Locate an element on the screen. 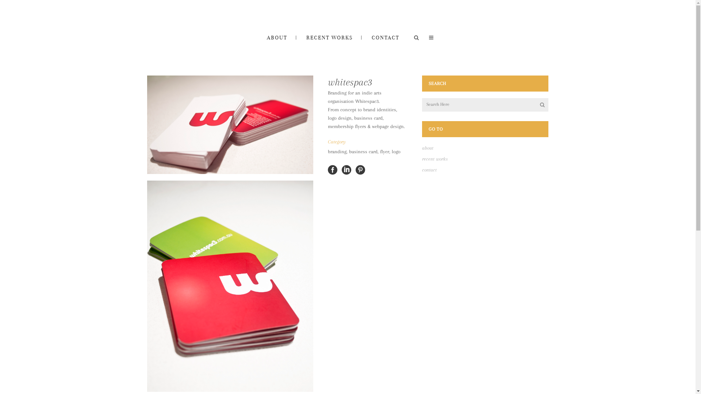 The height and width of the screenshot is (394, 701). Share on LinkedIn is located at coordinates (346, 169).